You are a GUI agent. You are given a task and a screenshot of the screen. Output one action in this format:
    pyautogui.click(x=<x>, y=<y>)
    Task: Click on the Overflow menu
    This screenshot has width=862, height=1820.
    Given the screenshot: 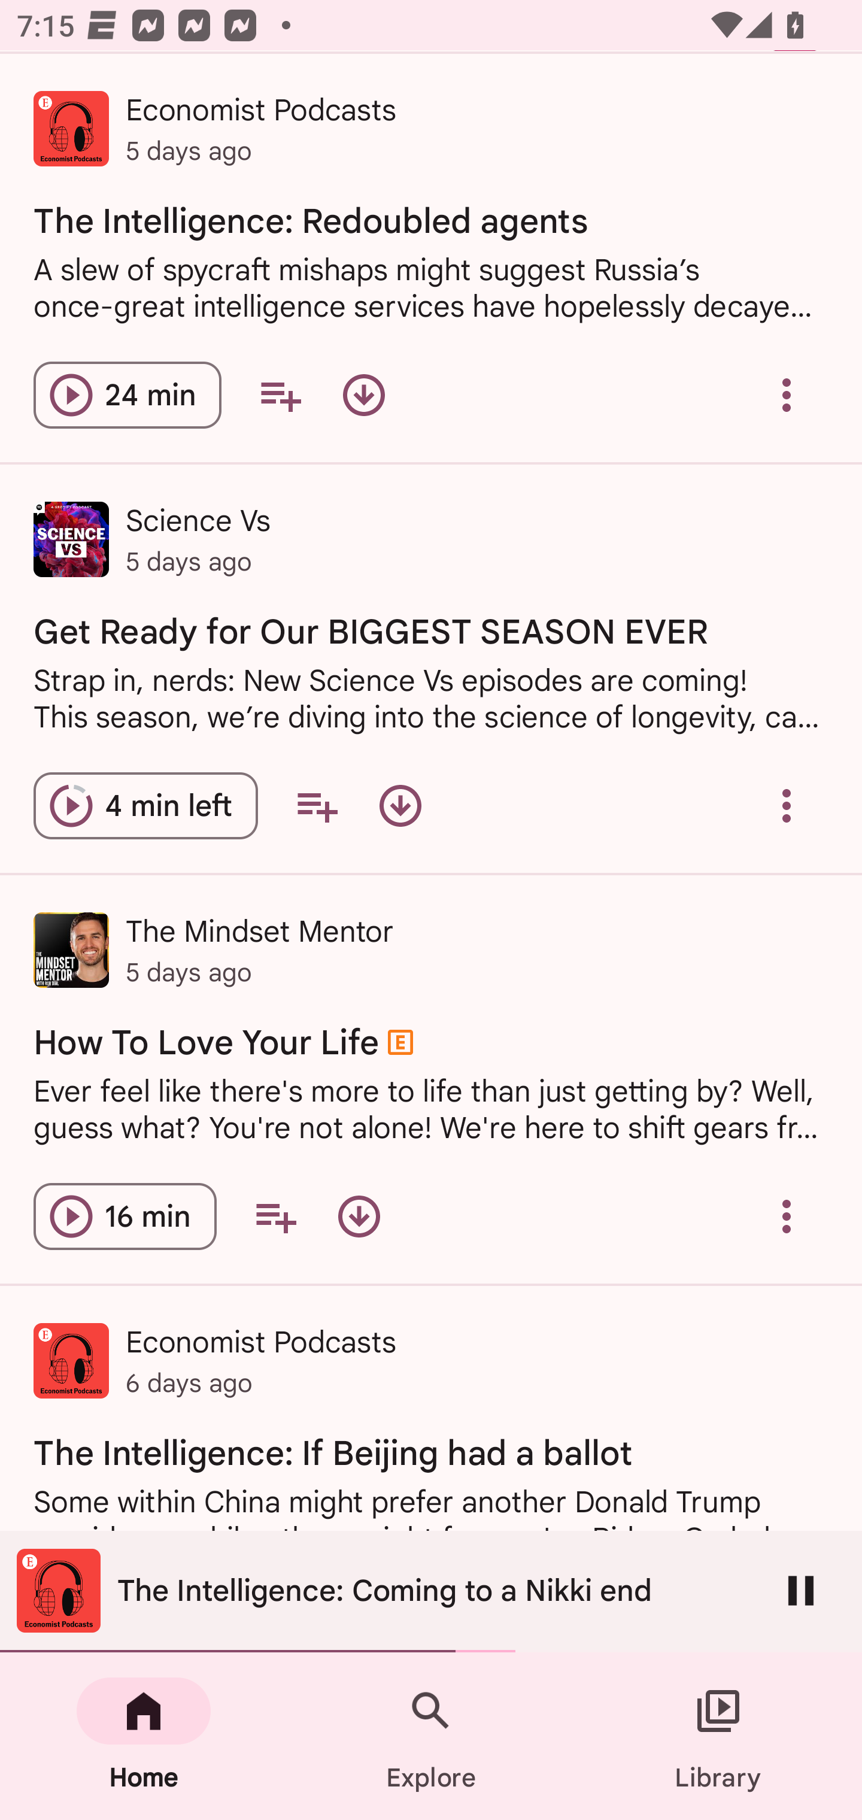 What is the action you would take?
    pyautogui.click(x=787, y=805)
    